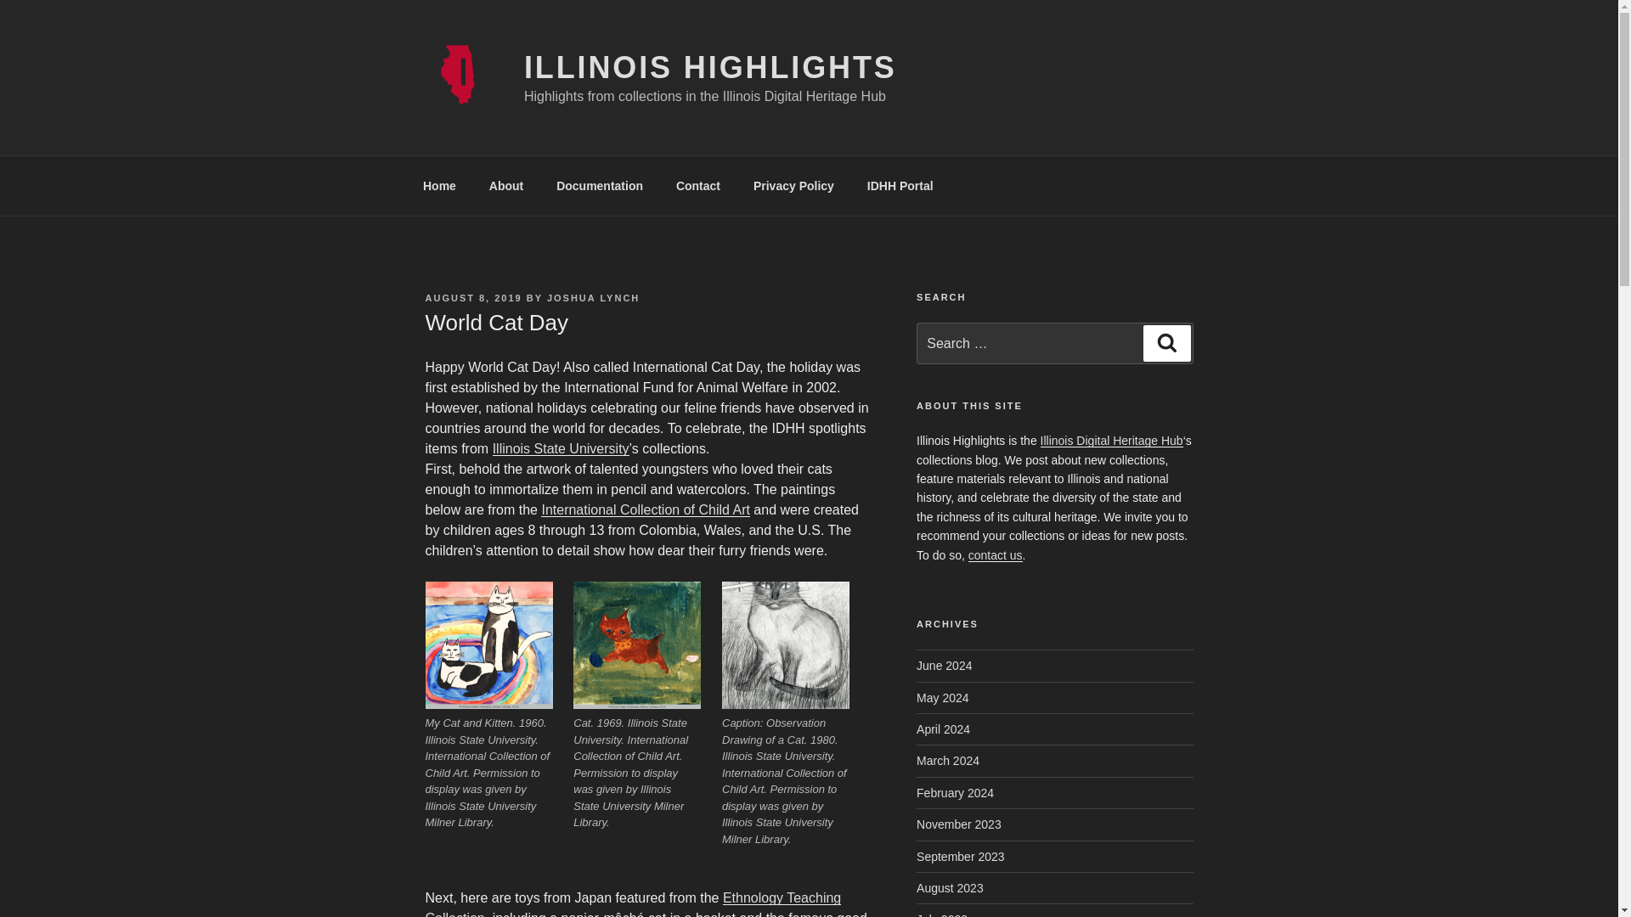 This screenshot has height=917, width=1631. Describe the element at coordinates (506, 185) in the screenshot. I see `About` at that location.